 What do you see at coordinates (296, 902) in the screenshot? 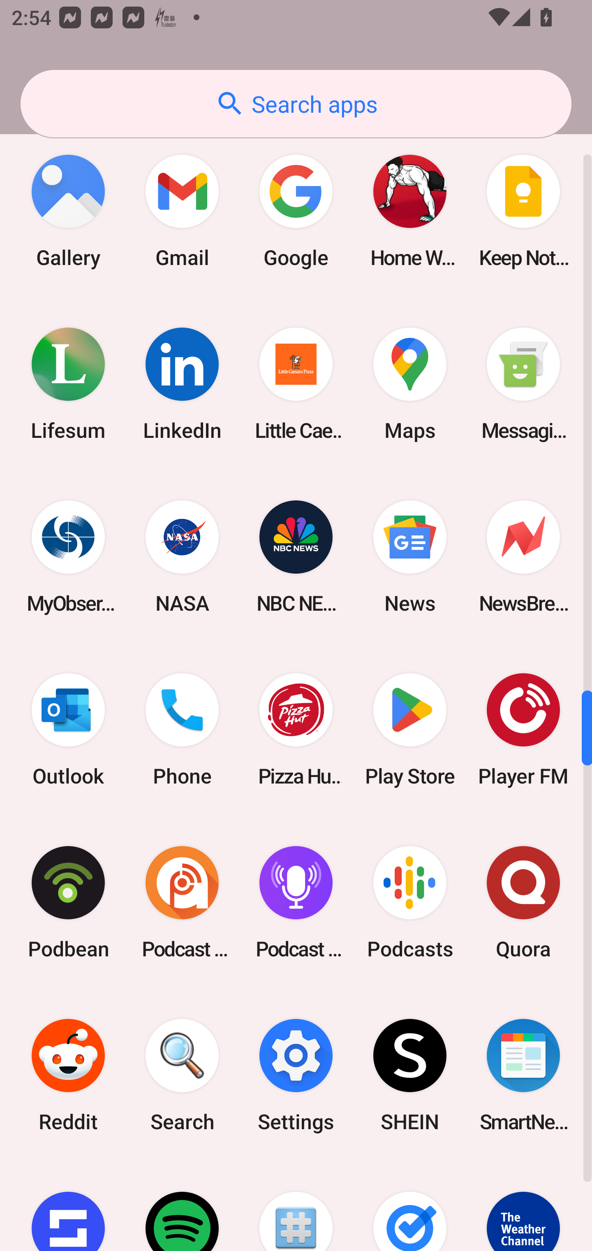
I see `Podcast Player` at bounding box center [296, 902].